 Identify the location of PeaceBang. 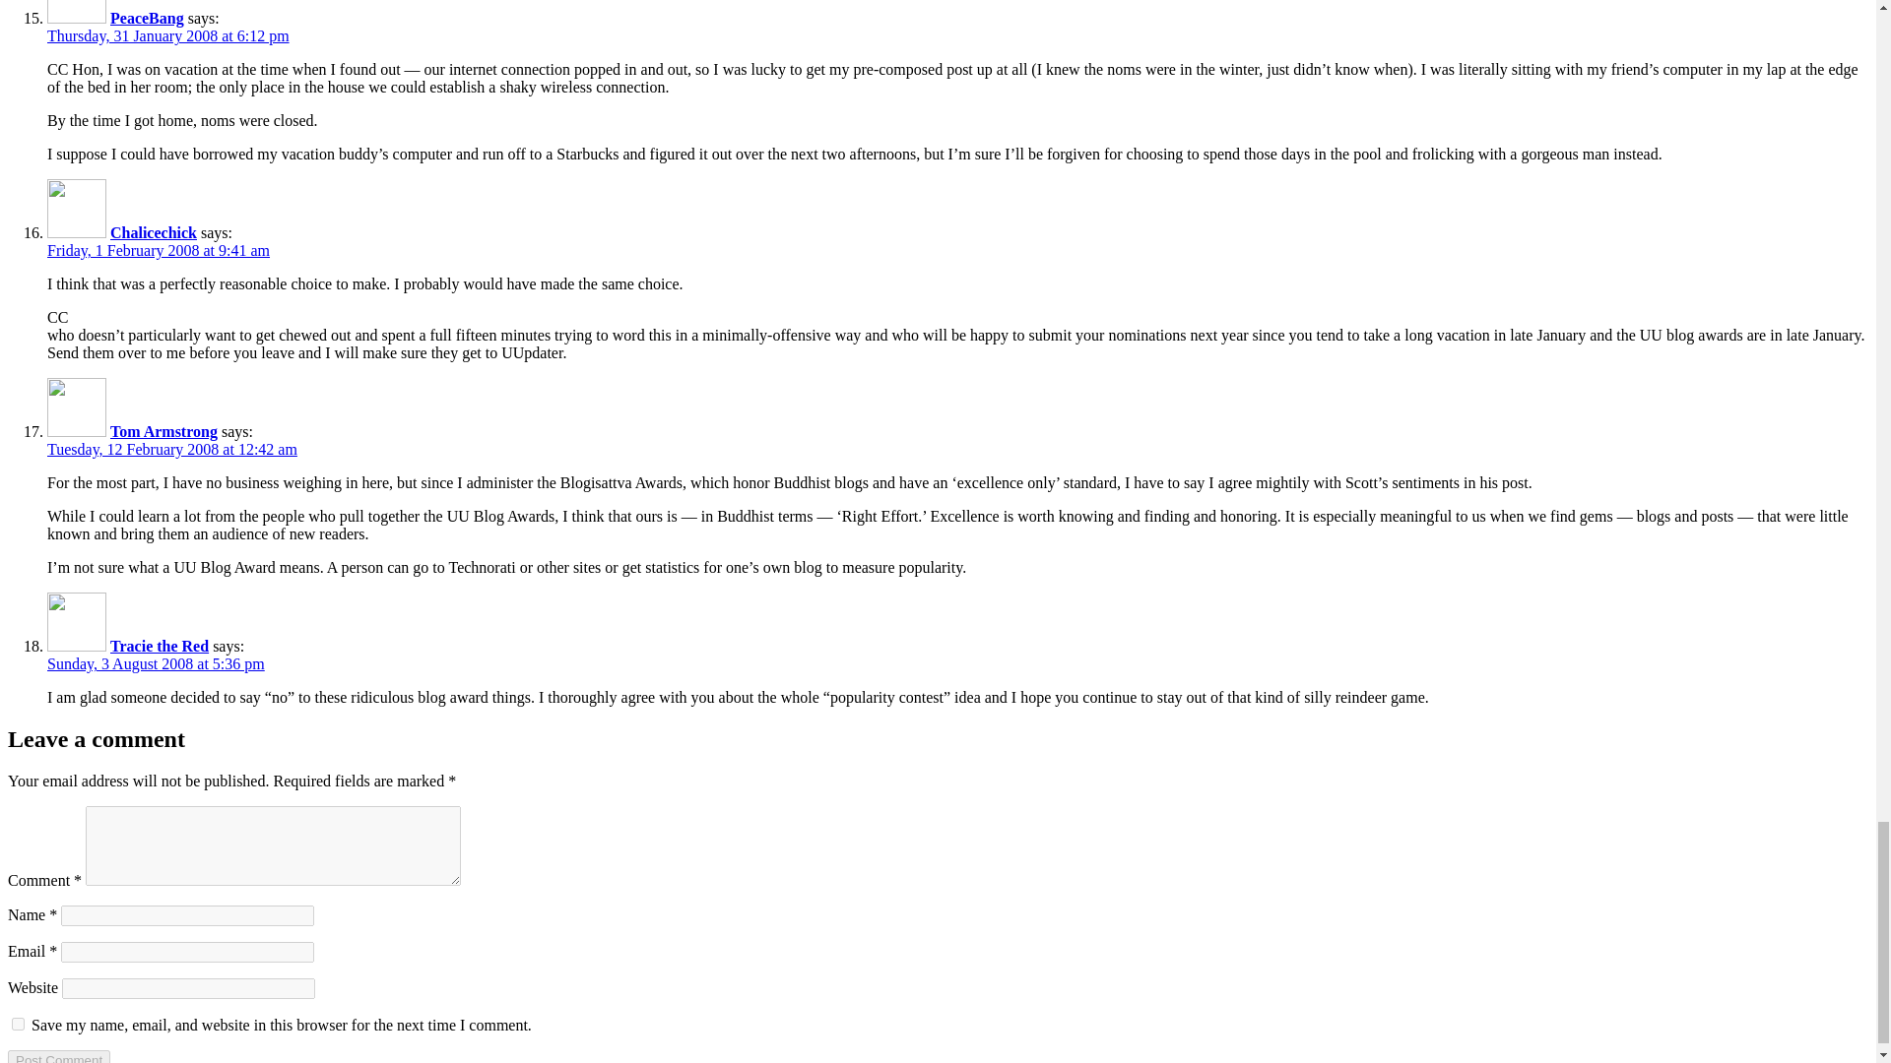
(146, 18).